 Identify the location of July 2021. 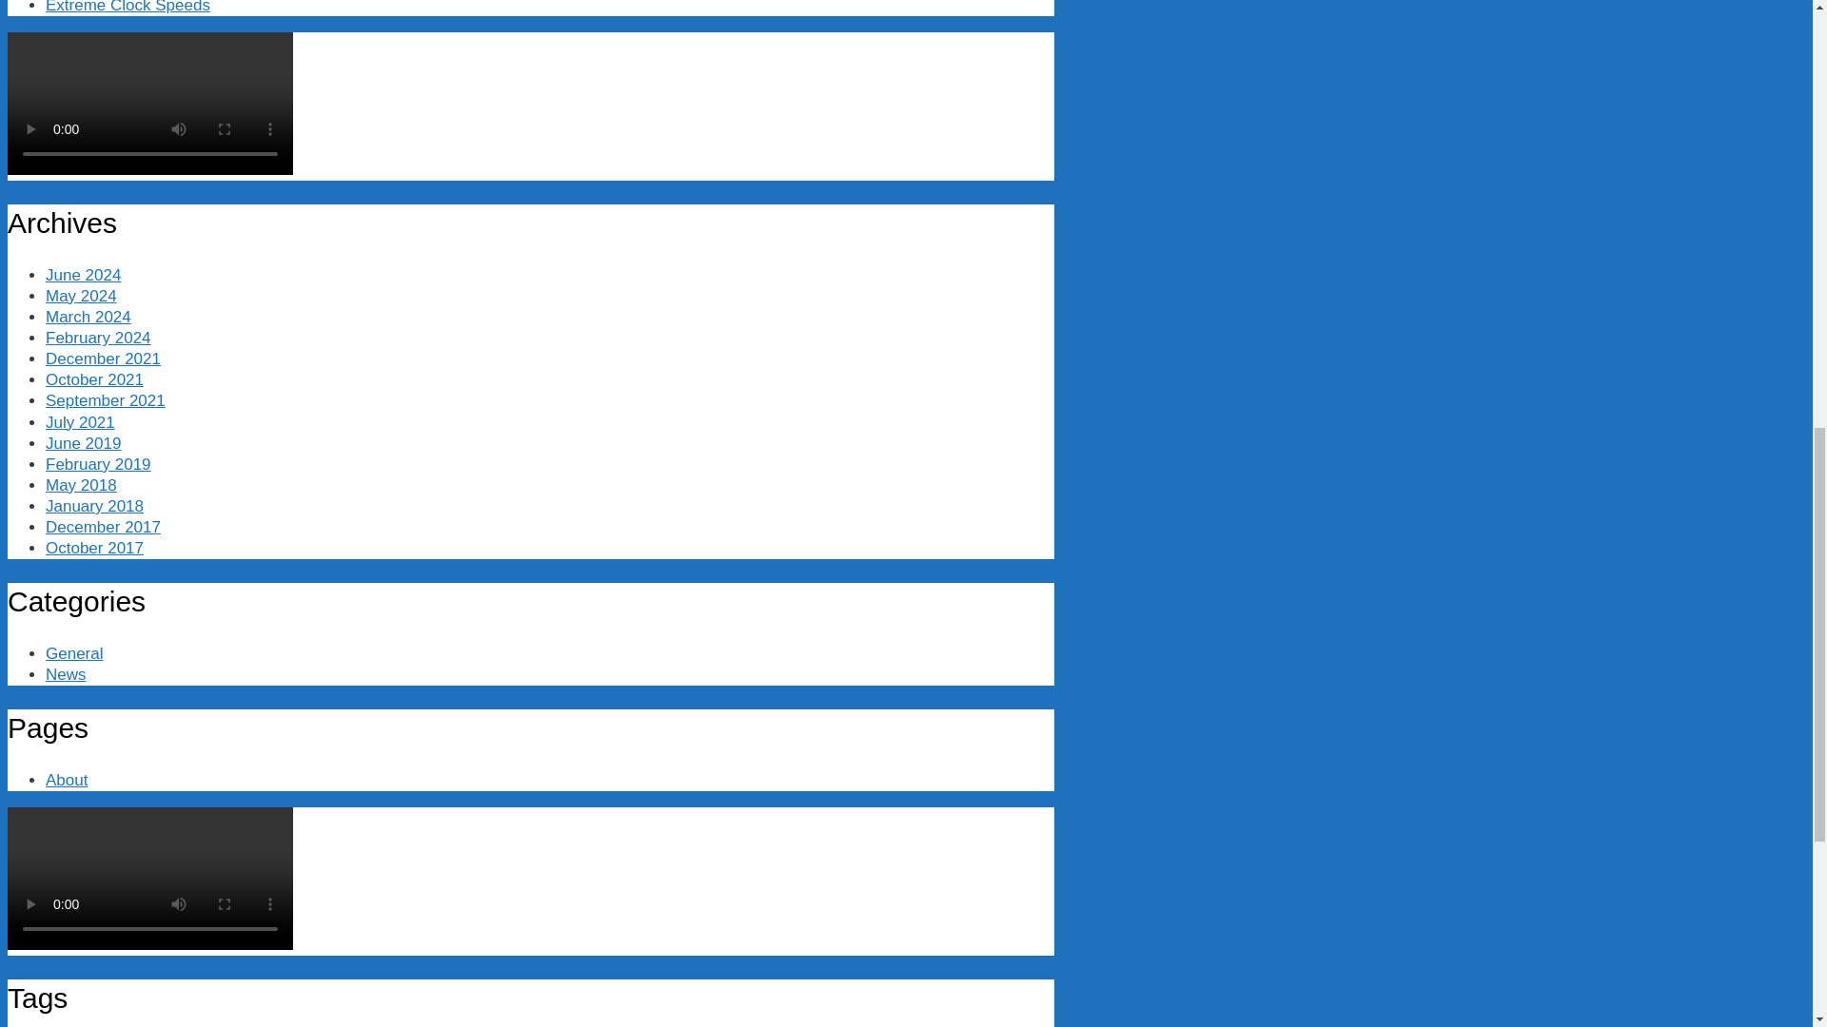
(80, 421).